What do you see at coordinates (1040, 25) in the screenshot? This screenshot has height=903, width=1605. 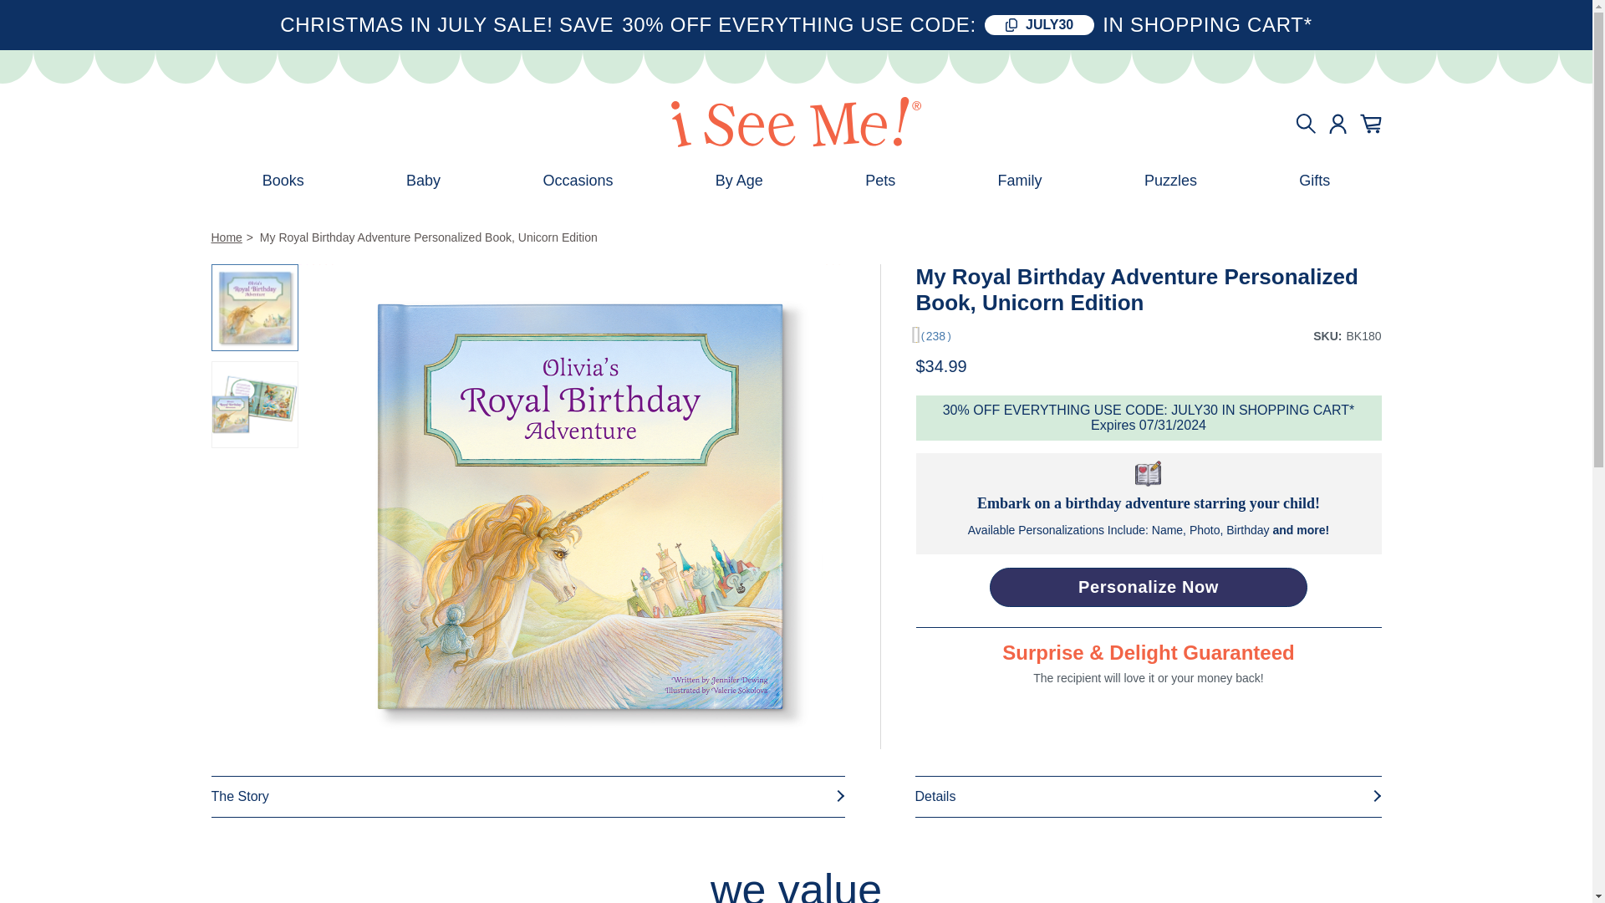 I see `JULY30` at bounding box center [1040, 25].